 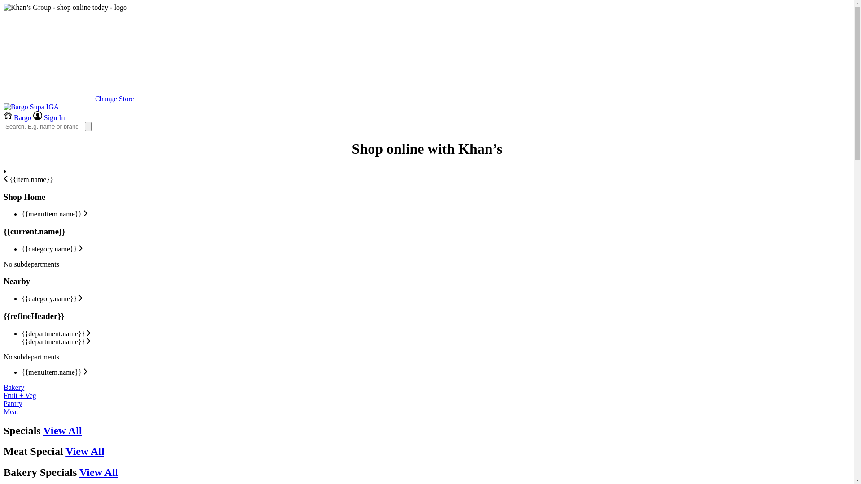 I want to click on View All, so click(x=62, y=431).